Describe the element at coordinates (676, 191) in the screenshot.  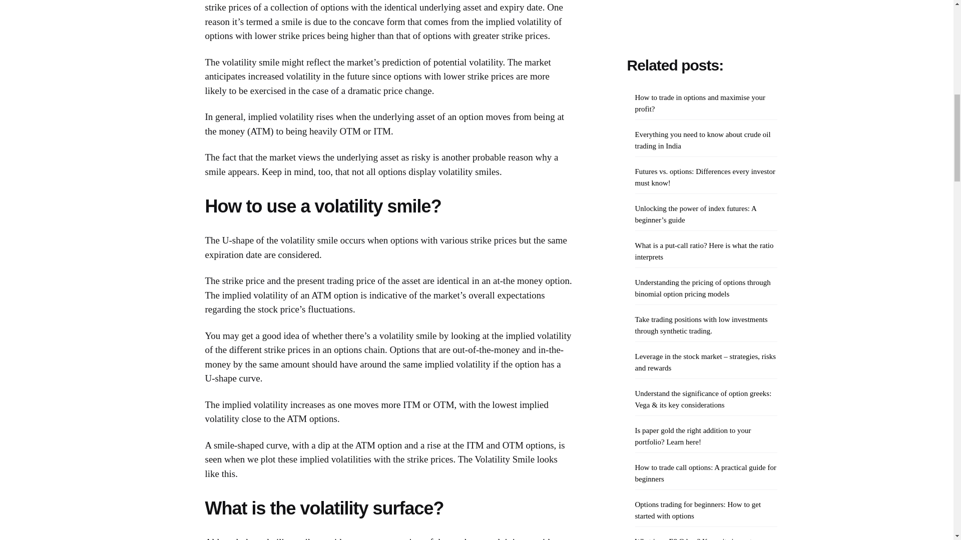
I see `What is expiry day trading?` at that location.